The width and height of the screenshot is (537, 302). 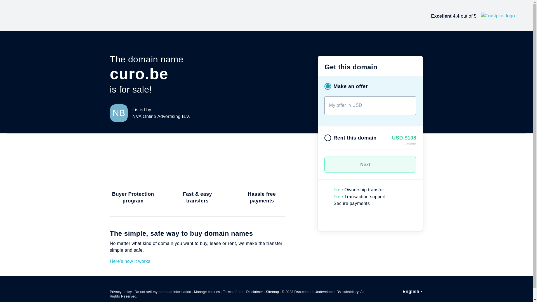 I want to click on Privacy policy, so click(x=121, y=292).